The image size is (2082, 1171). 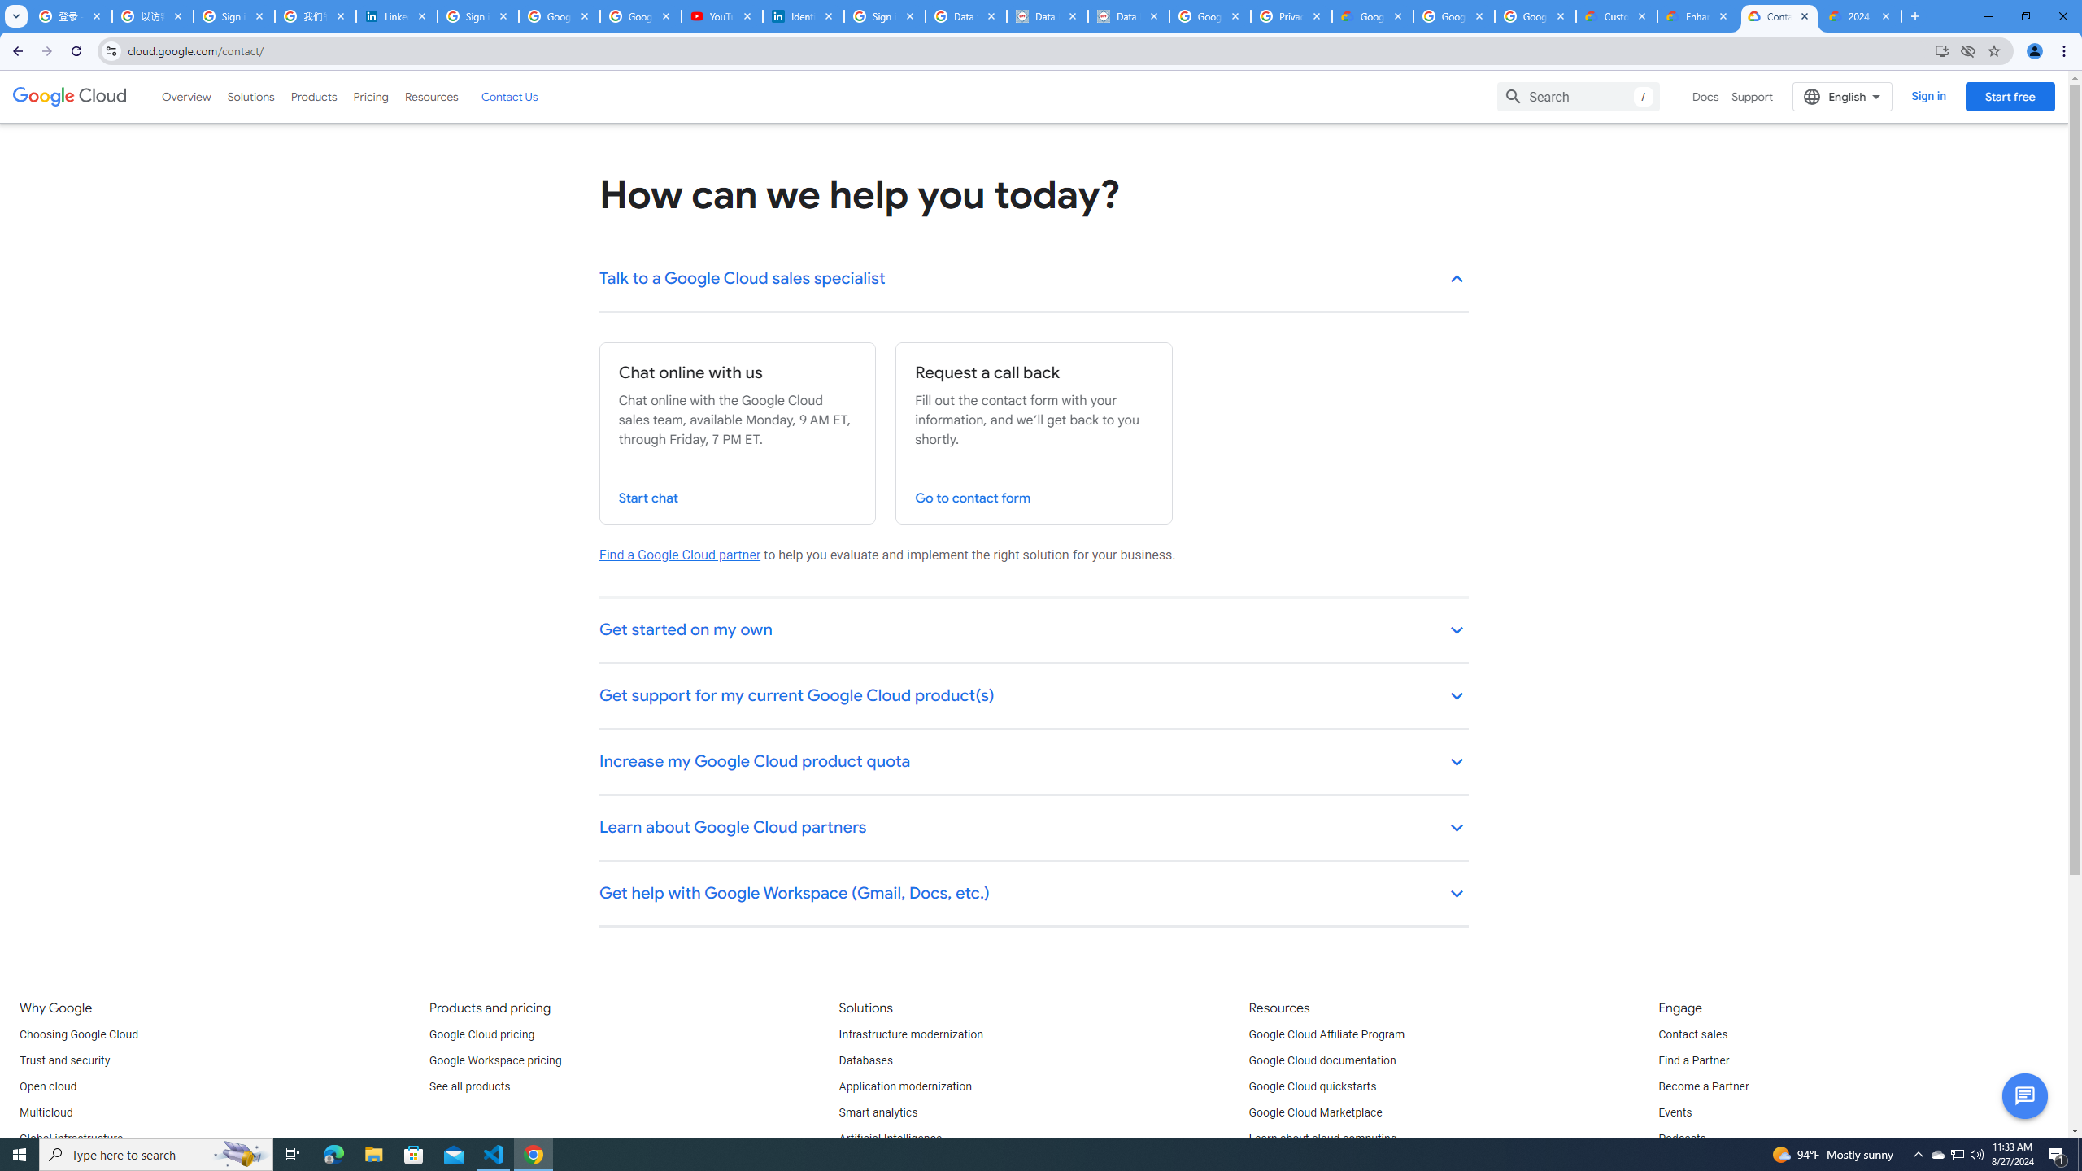 I want to click on Learn about Google Cloud partners keyboard_arrow_down, so click(x=1034, y=829).